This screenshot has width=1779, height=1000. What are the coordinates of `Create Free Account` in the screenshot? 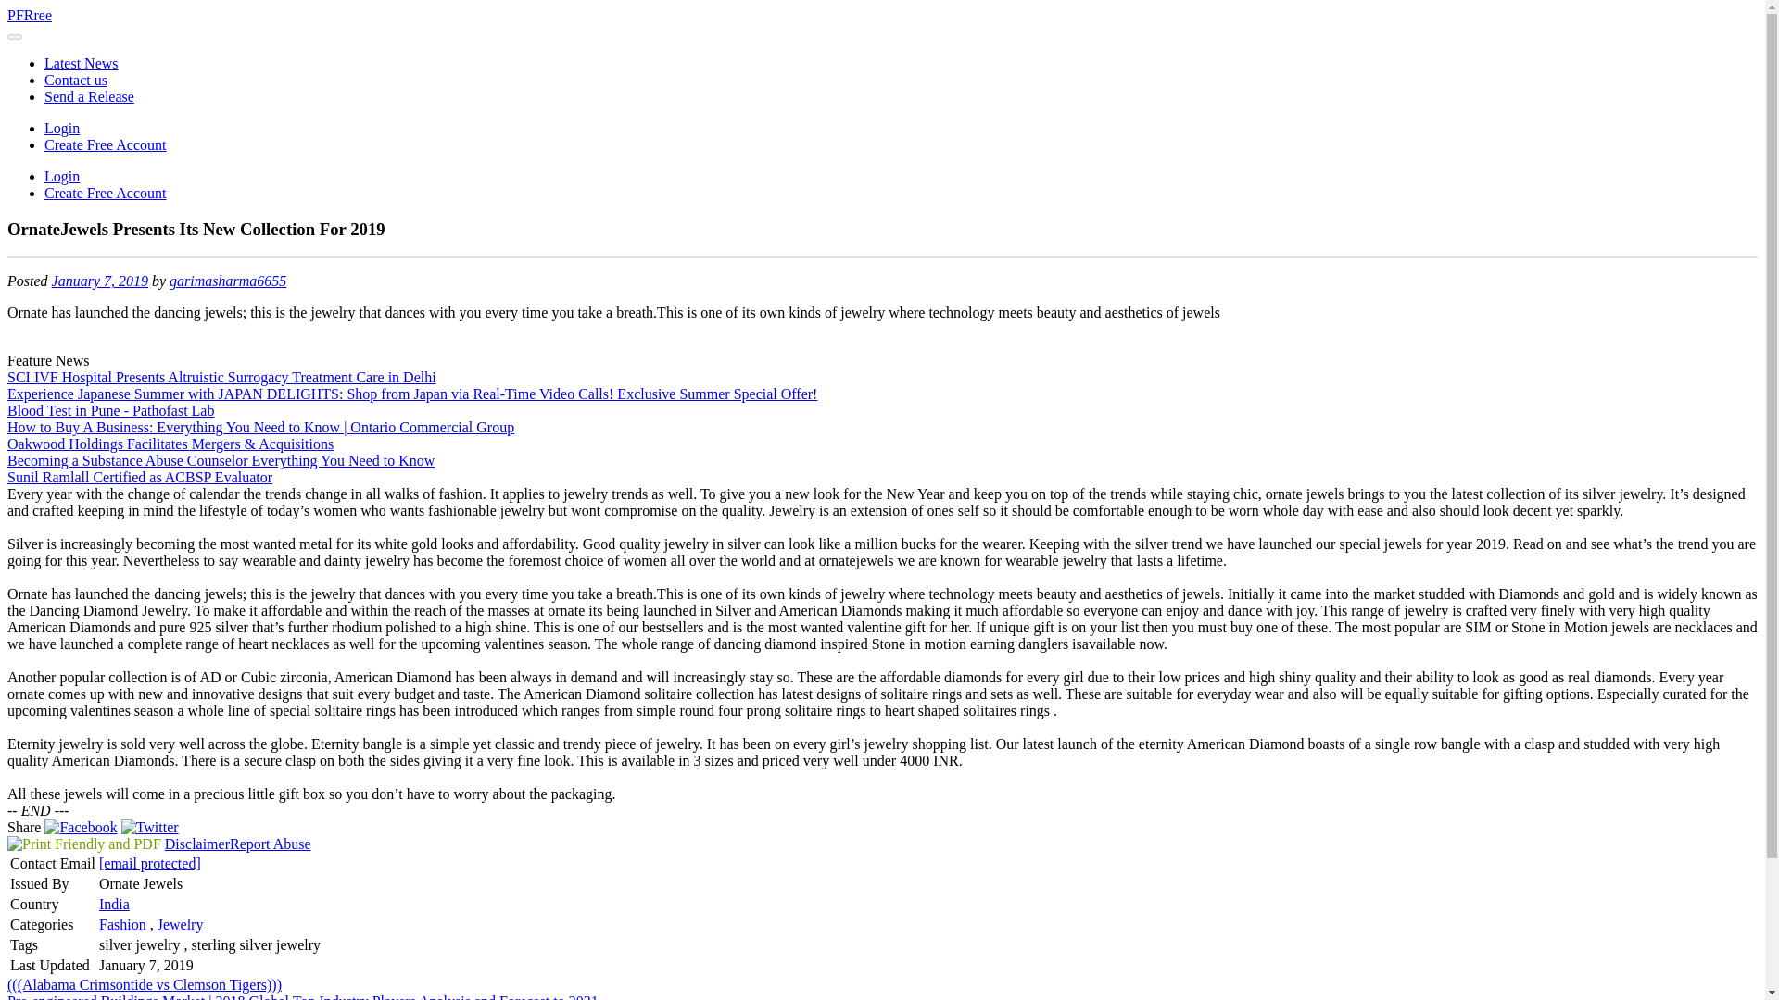 It's located at (106, 144).